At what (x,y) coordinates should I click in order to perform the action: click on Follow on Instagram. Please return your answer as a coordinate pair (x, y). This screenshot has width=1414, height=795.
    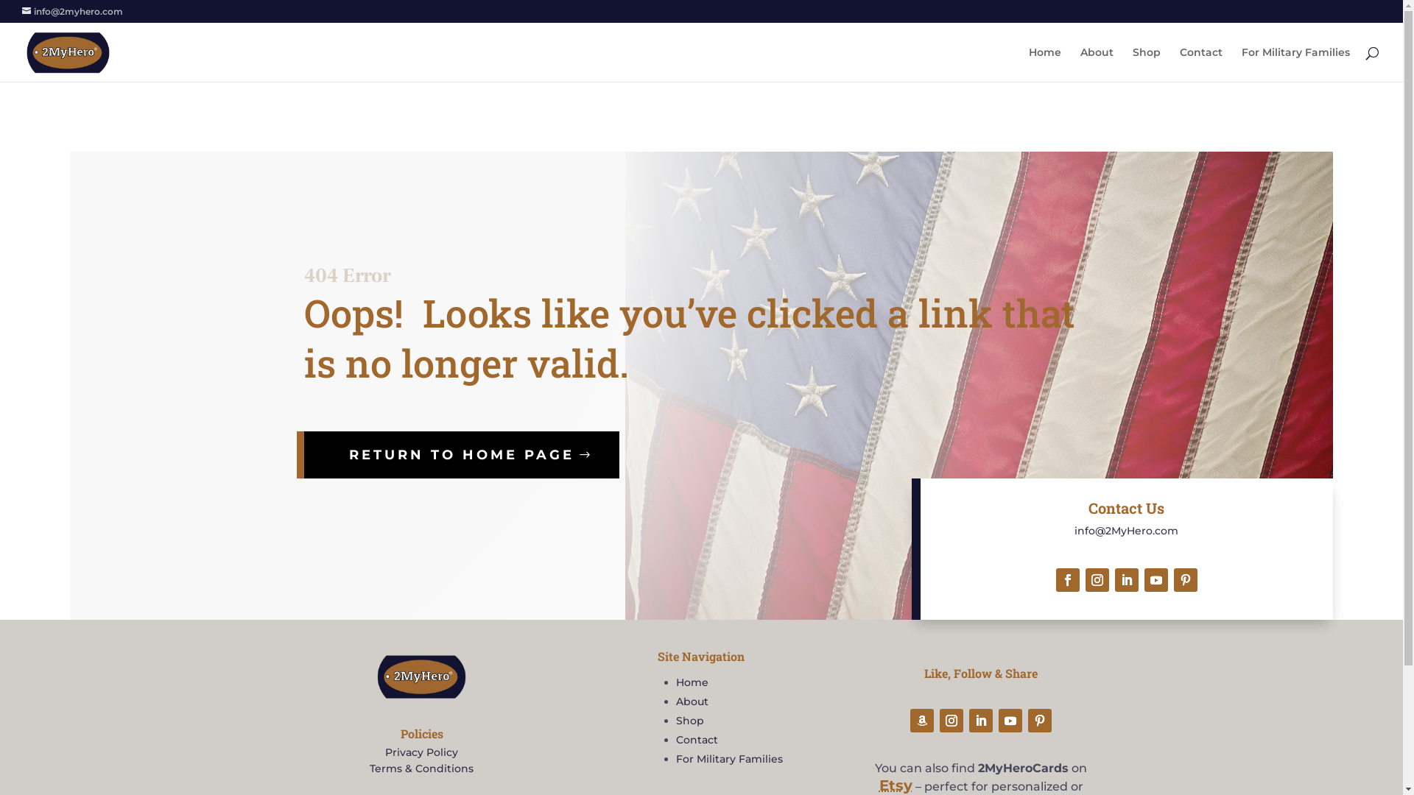
    Looking at the image, I should click on (1097, 580).